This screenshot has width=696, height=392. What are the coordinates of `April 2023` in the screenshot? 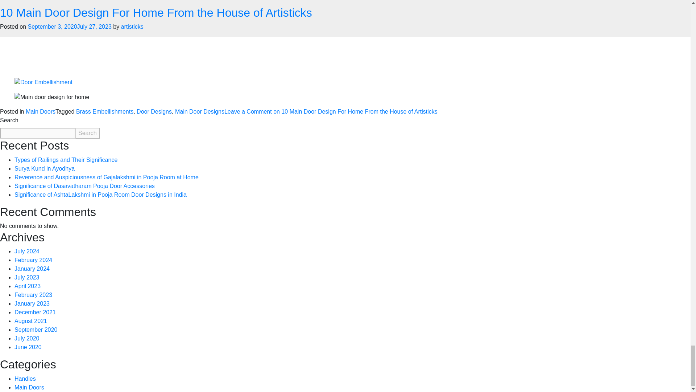 It's located at (28, 286).